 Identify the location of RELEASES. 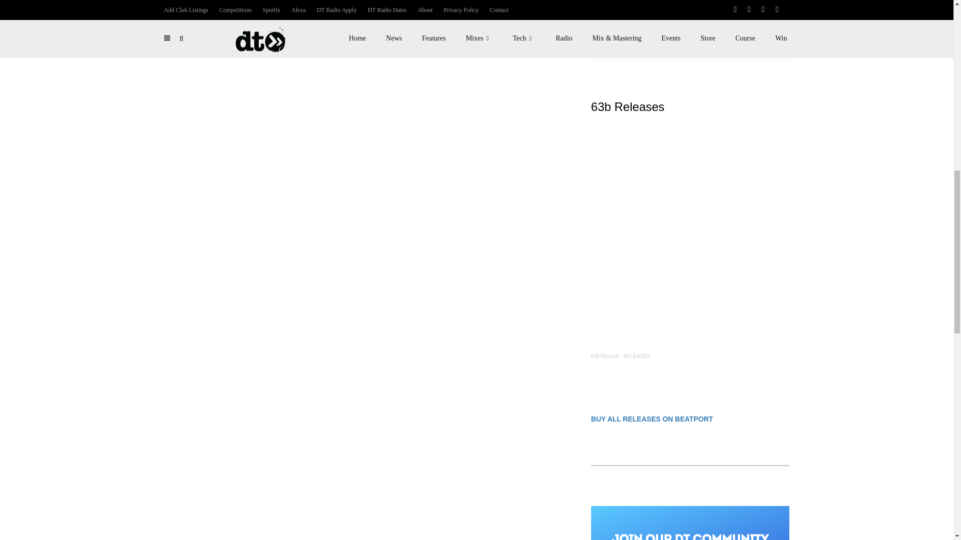
(637, 356).